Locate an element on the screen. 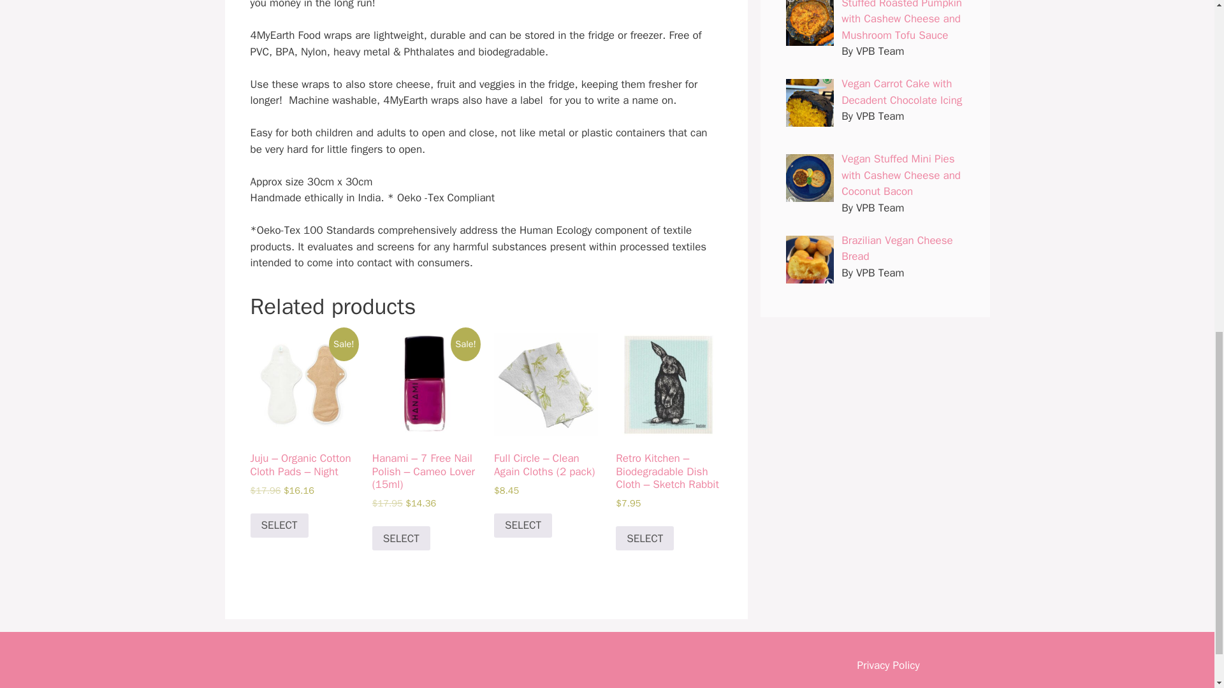 The width and height of the screenshot is (1224, 688). Brazilian Vegan Cheese Bread is located at coordinates (898, 248).